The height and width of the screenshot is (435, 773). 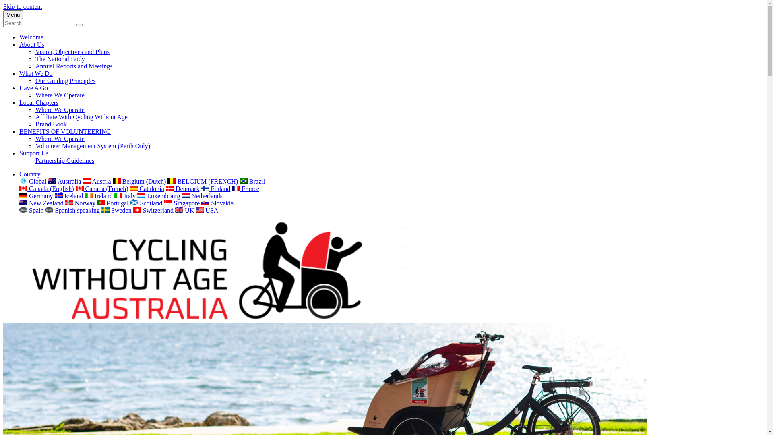 What do you see at coordinates (13, 14) in the screenshot?
I see `Menu` at bounding box center [13, 14].